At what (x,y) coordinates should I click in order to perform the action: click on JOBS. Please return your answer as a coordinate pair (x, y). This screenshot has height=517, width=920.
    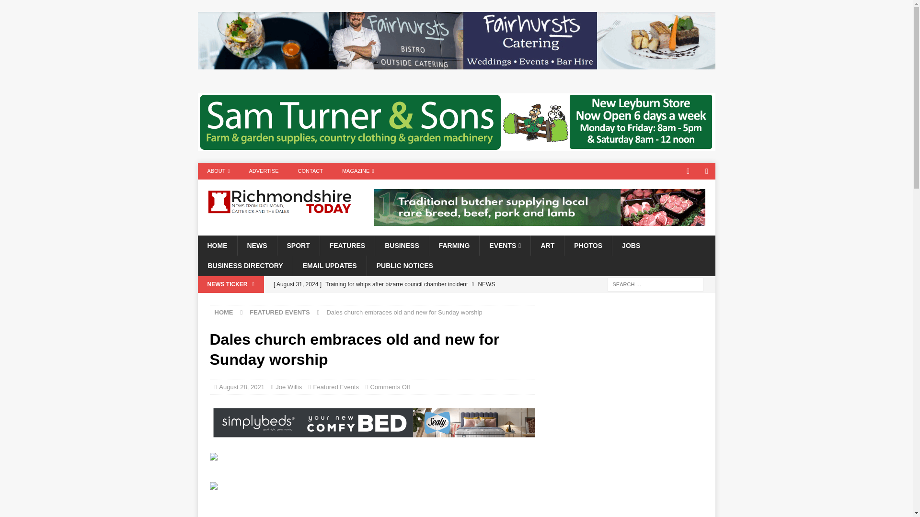
    Looking at the image, I should click on (631, 245).